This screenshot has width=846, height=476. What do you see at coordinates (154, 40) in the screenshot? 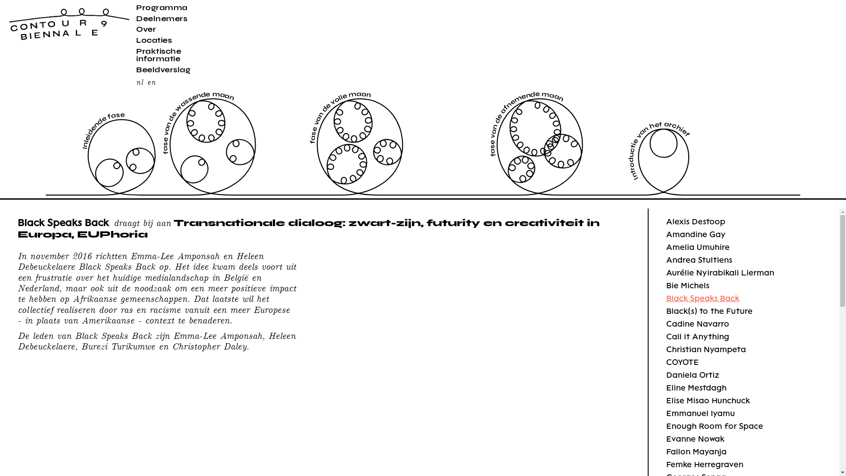
I see `Locaties` at bounding box center [154, 40].